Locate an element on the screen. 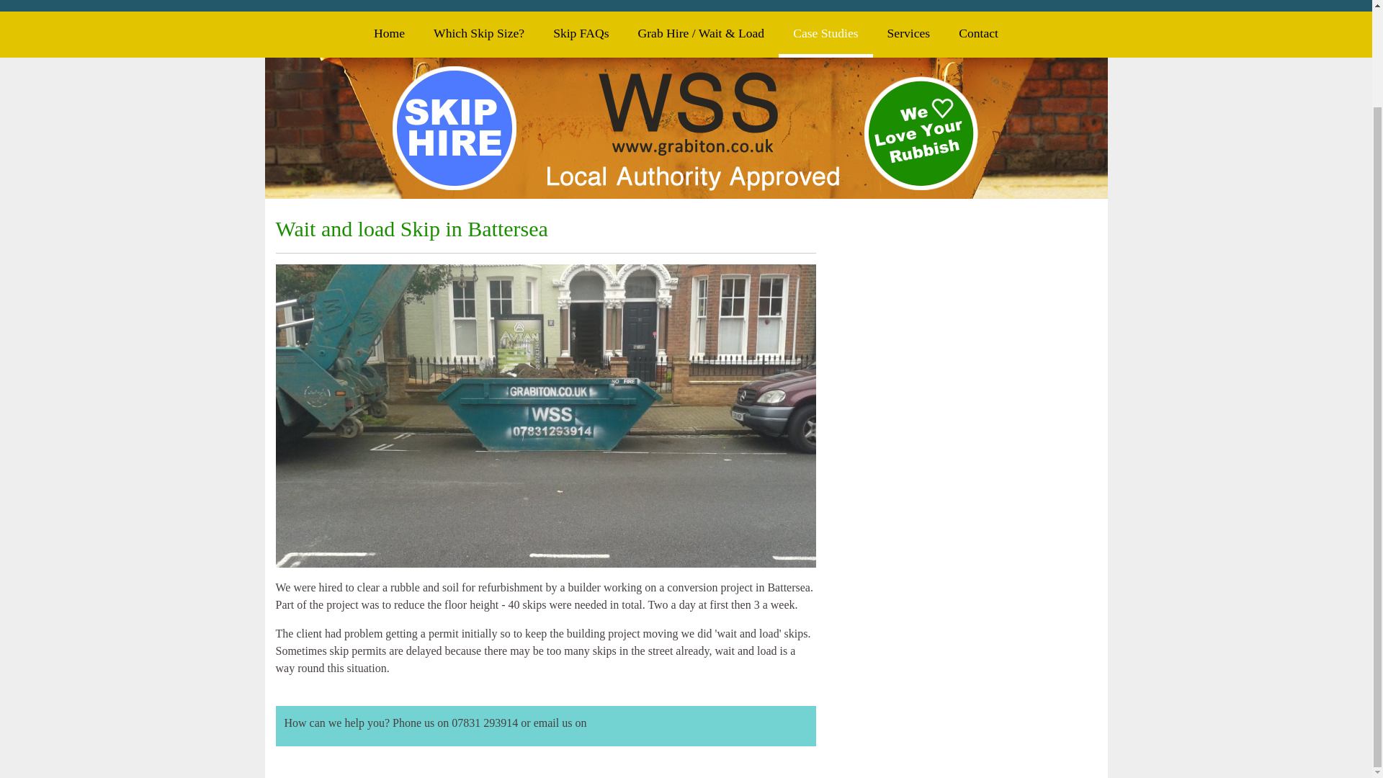  Services is located at coordinates (908, 32).